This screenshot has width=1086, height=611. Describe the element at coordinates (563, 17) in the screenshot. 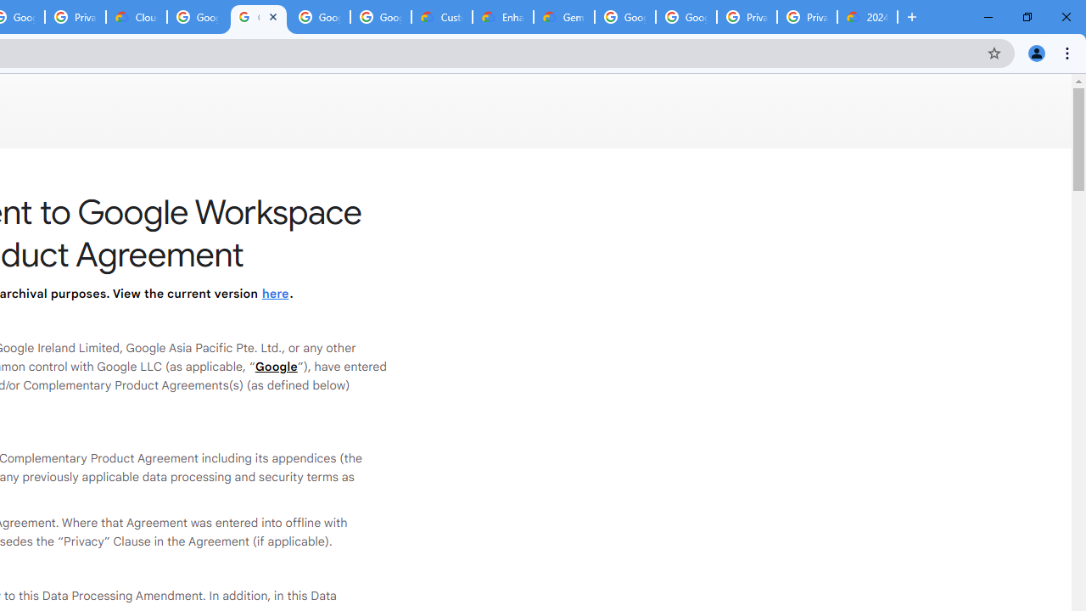

I see `Gemini for Business and Developers | Google Cloud` at that location.